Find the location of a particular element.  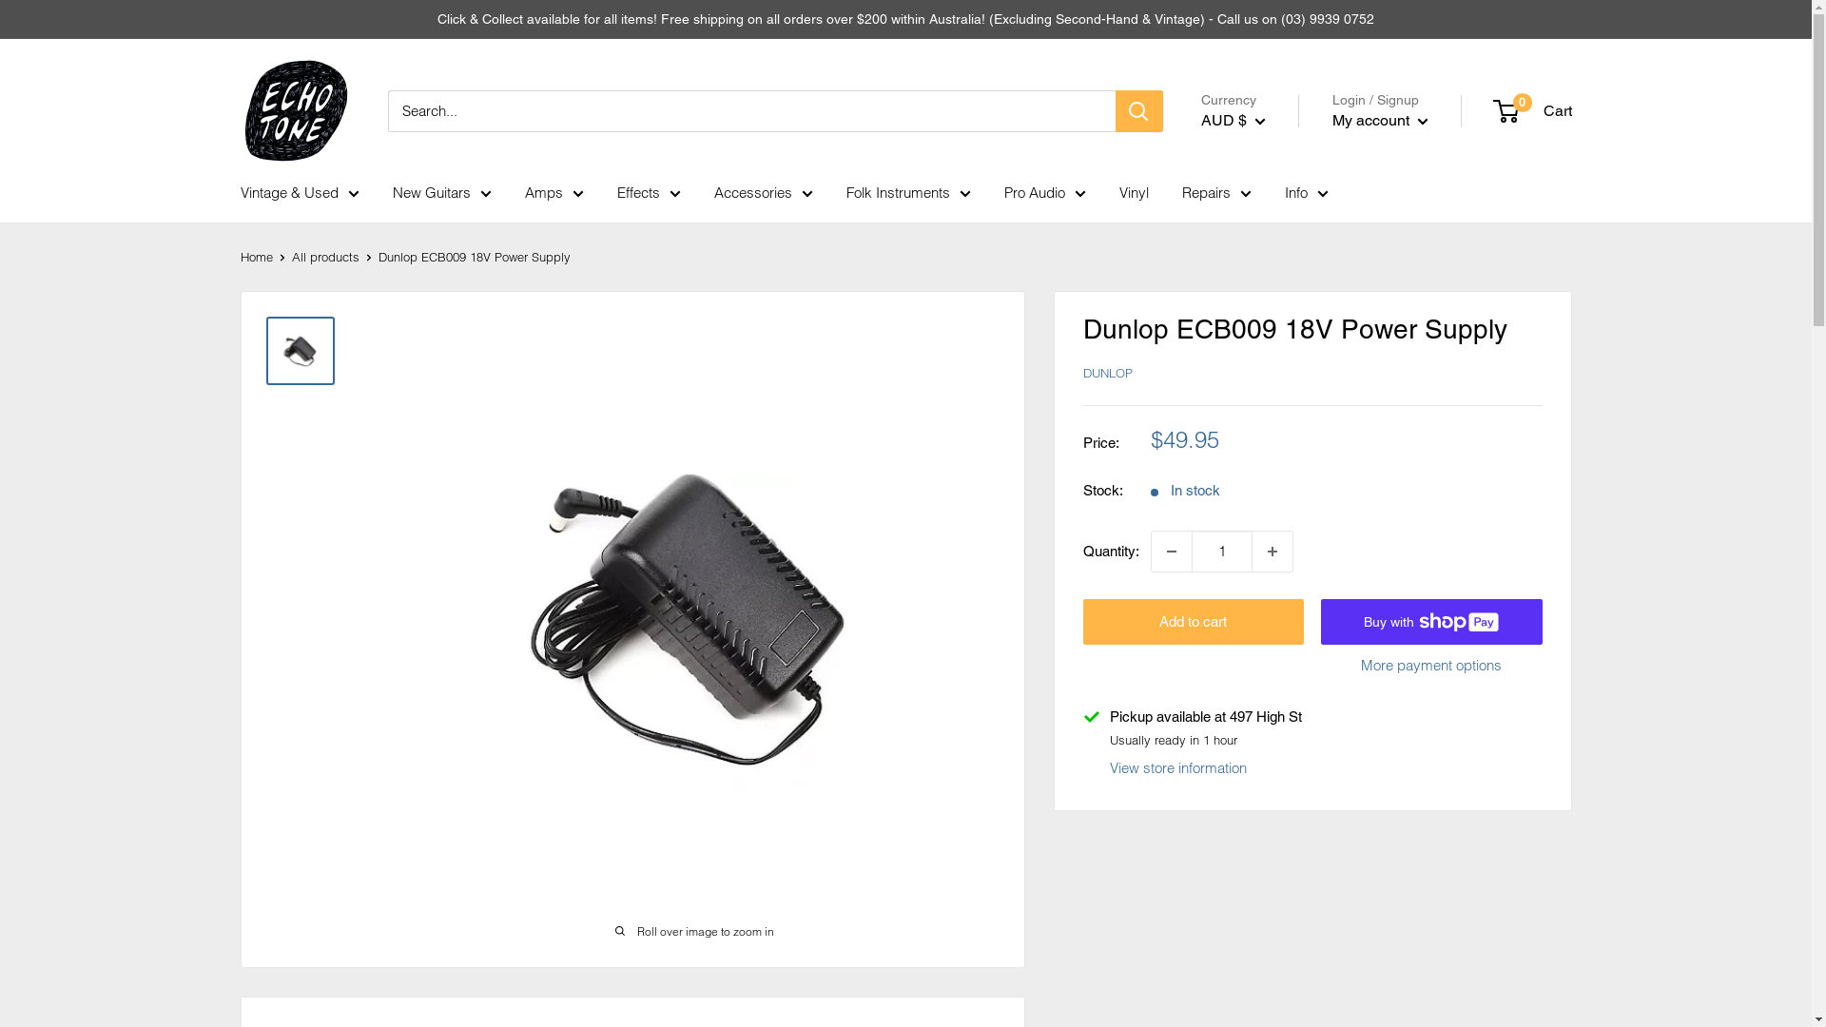

CDF is located at coordinates (1260, 853).